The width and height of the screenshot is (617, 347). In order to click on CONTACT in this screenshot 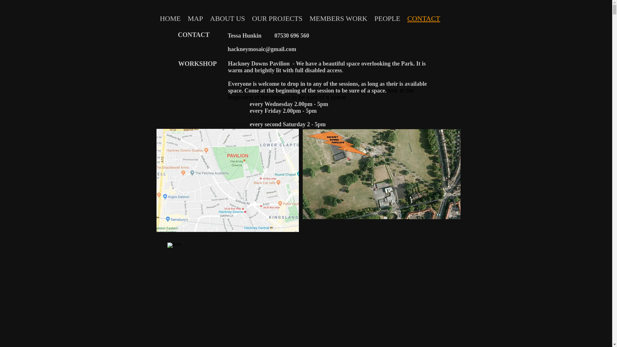, I will do `click(424, 19)`.